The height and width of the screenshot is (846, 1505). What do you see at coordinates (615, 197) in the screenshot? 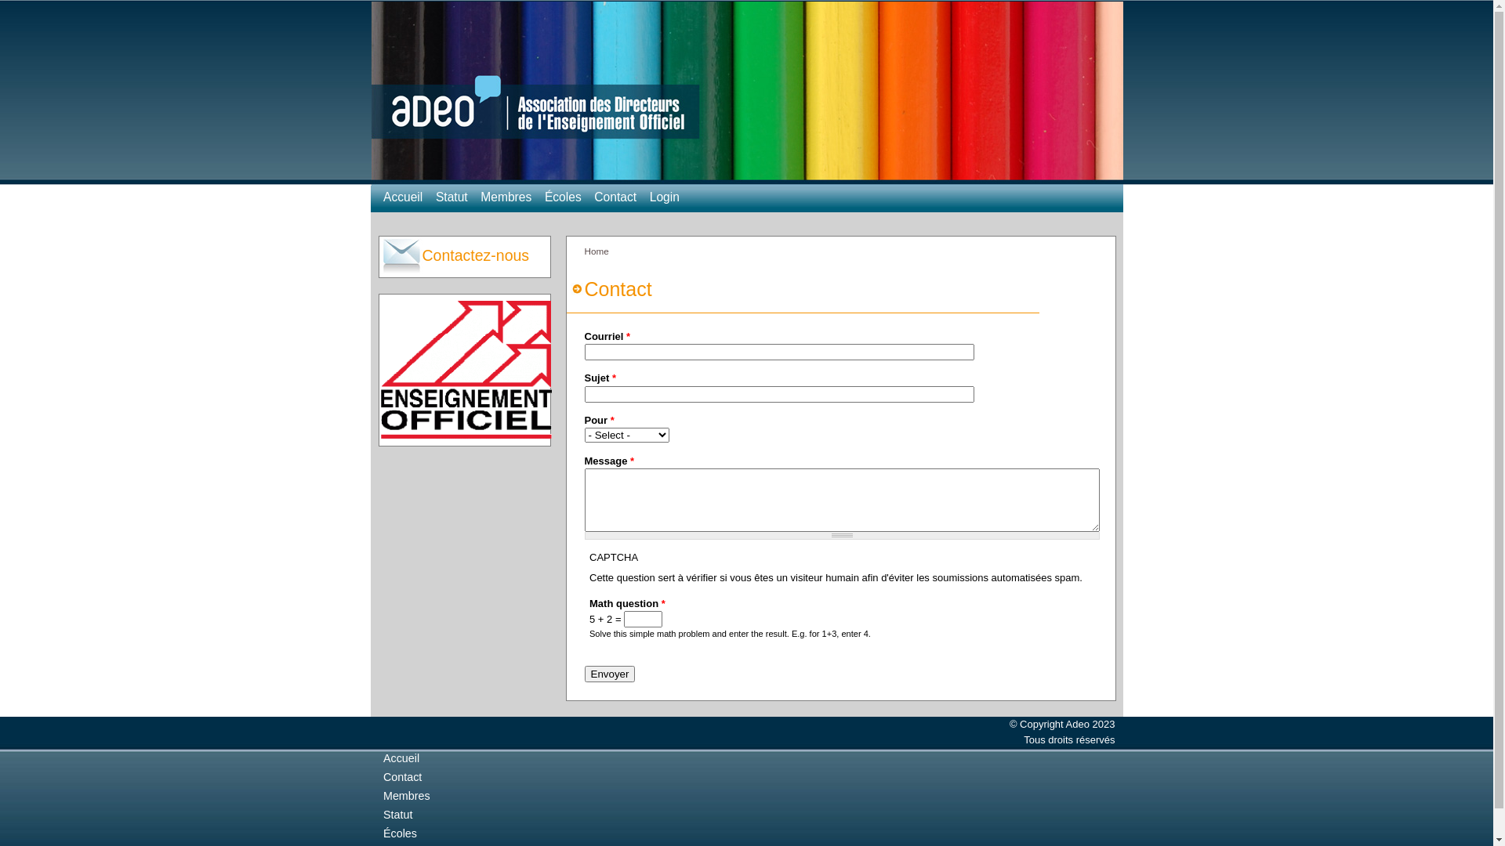
I see `Contact` at bounding box center [615, 197].